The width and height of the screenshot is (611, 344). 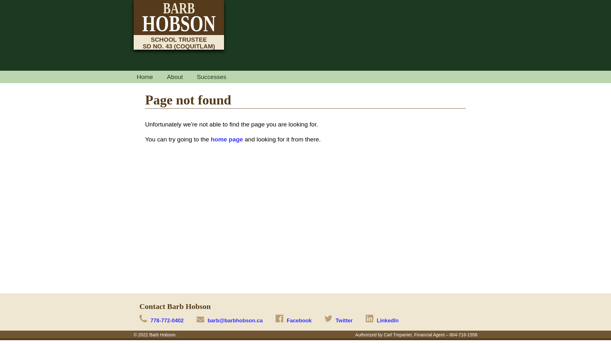 I want to click on home page, so click(x=227, y=140).